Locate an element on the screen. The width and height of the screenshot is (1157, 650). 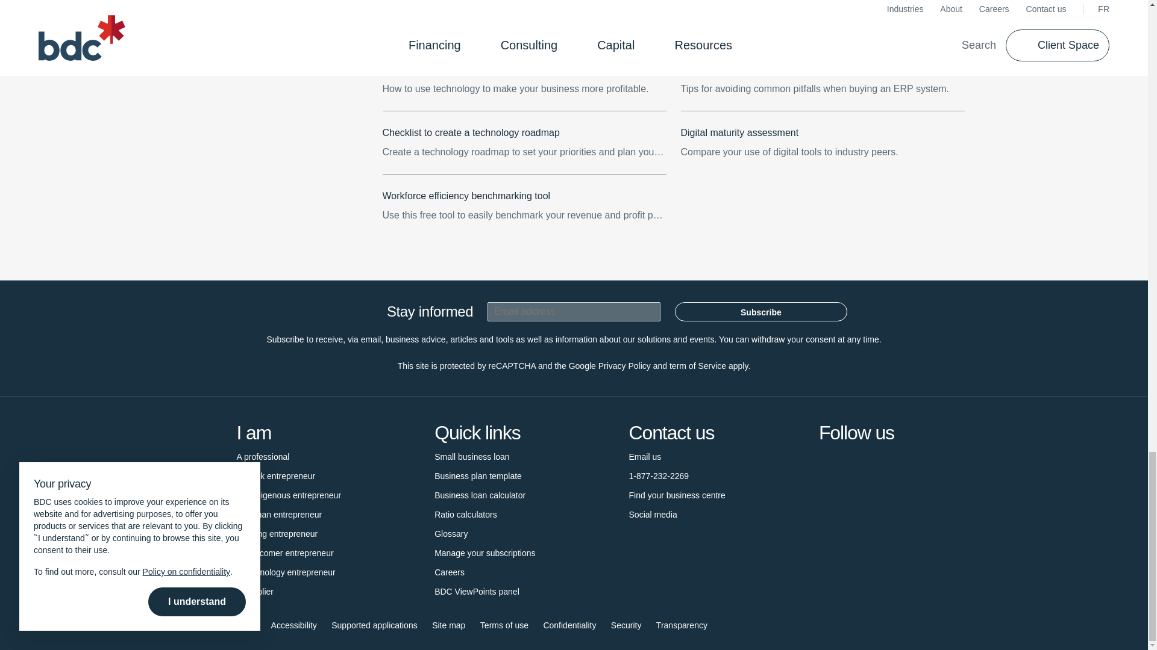
Technology is located at coordinates (286, 572).